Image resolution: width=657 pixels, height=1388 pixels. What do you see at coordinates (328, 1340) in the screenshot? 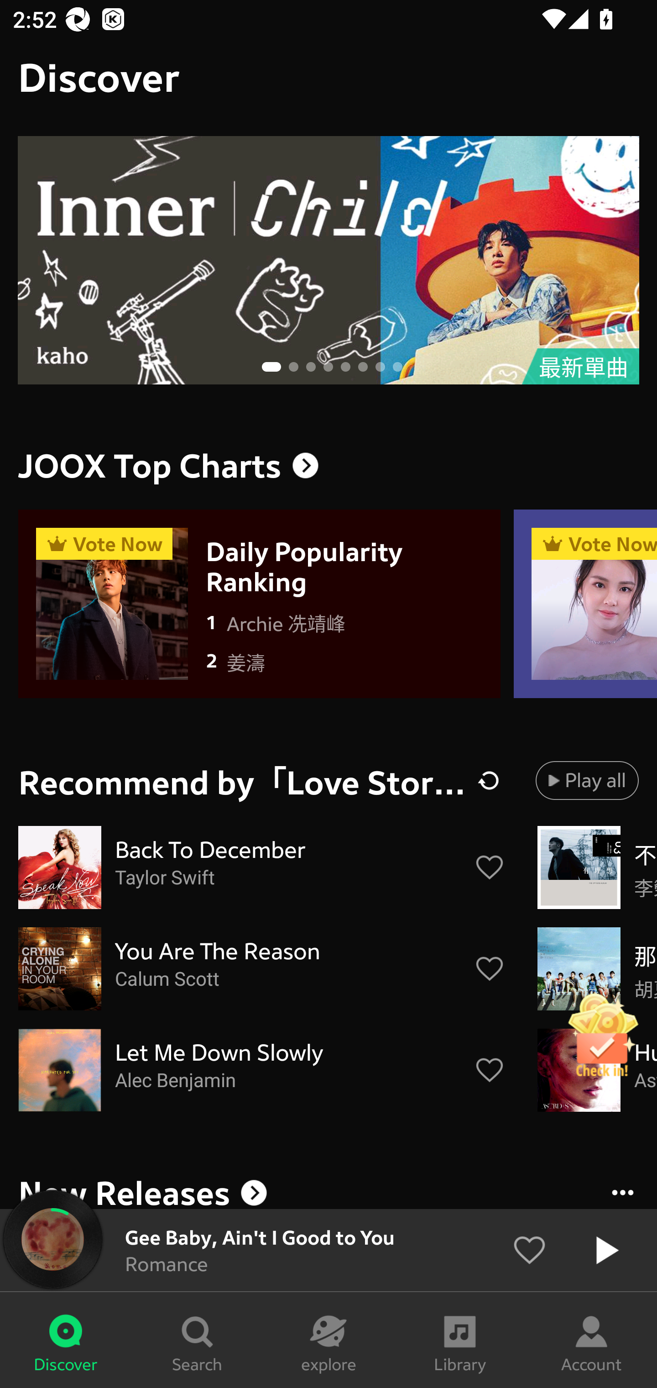
I see `explore` at bounding box center [328, 1340].